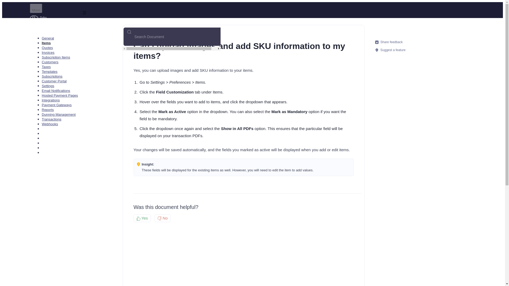 Image resolution: width=509 pixels, height=286 pixels. I want to click on Integrations, so click(51, 100).